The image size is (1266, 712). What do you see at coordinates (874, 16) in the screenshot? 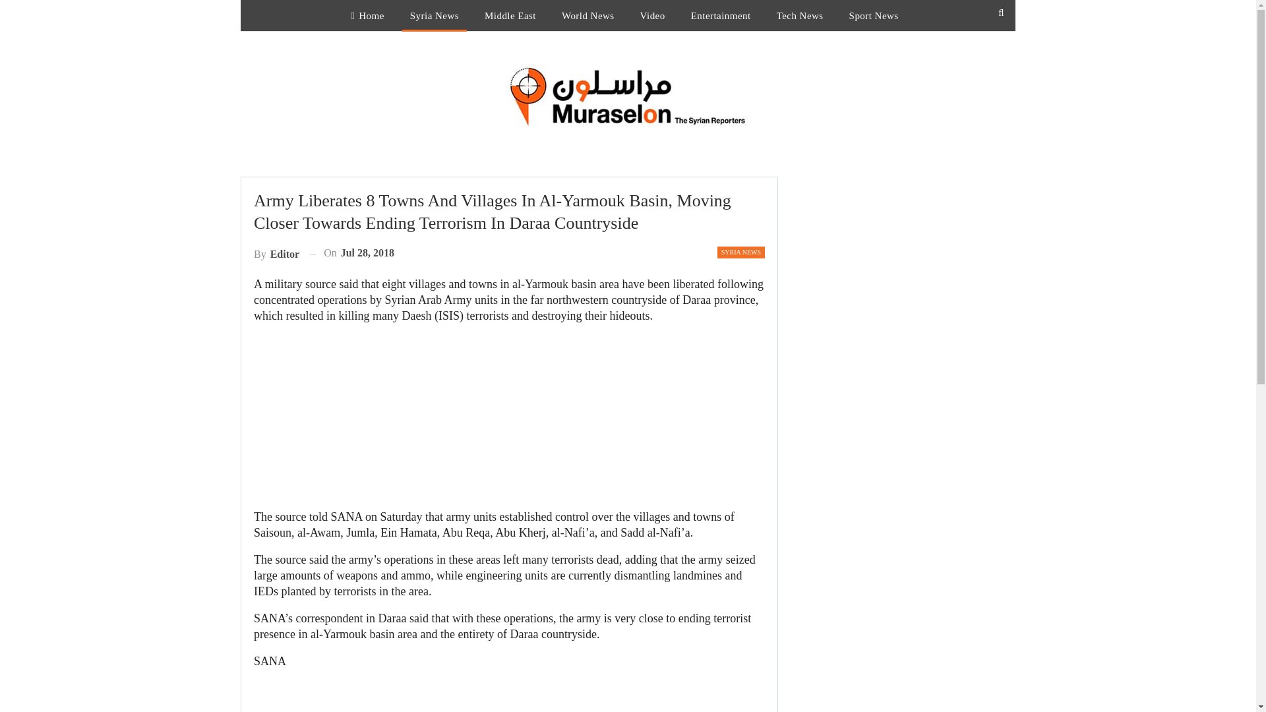
I see `Sport News` at bounding box center [874, 16].